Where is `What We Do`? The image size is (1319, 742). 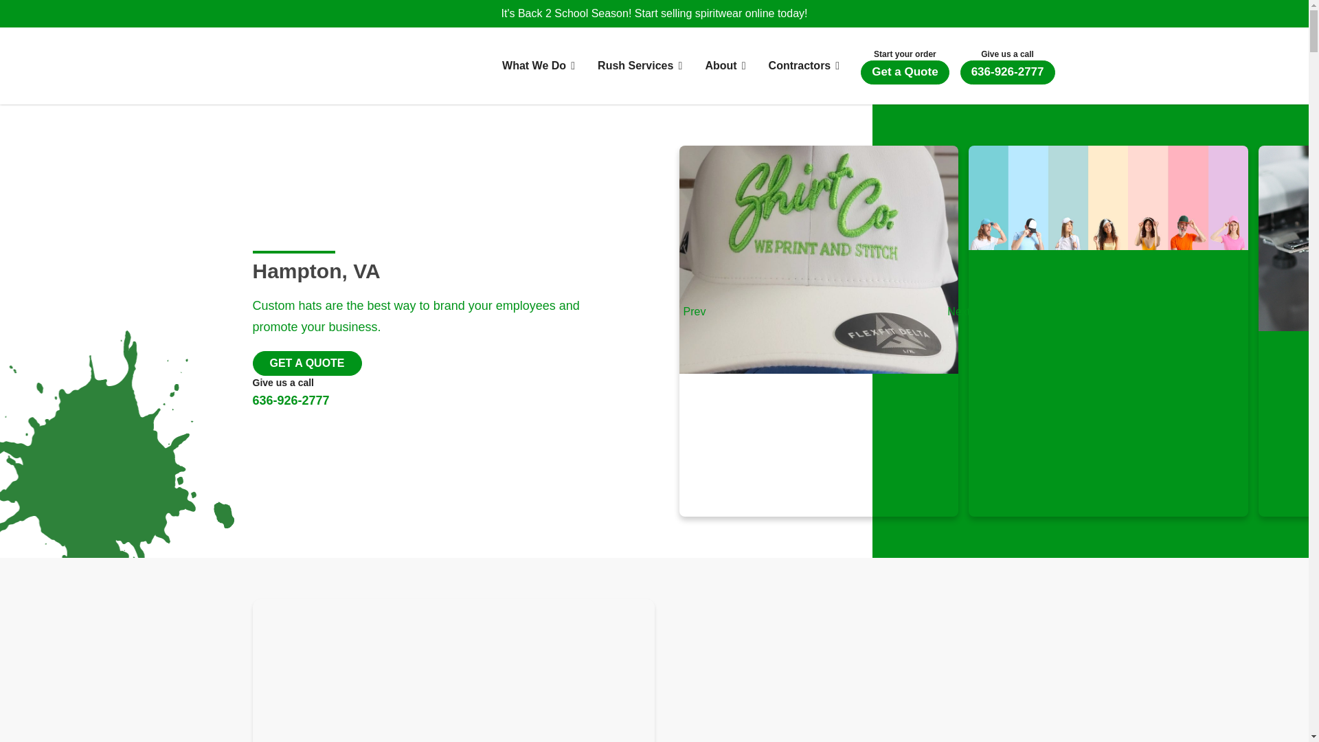
What We Do is located at coordinates (537, 66).